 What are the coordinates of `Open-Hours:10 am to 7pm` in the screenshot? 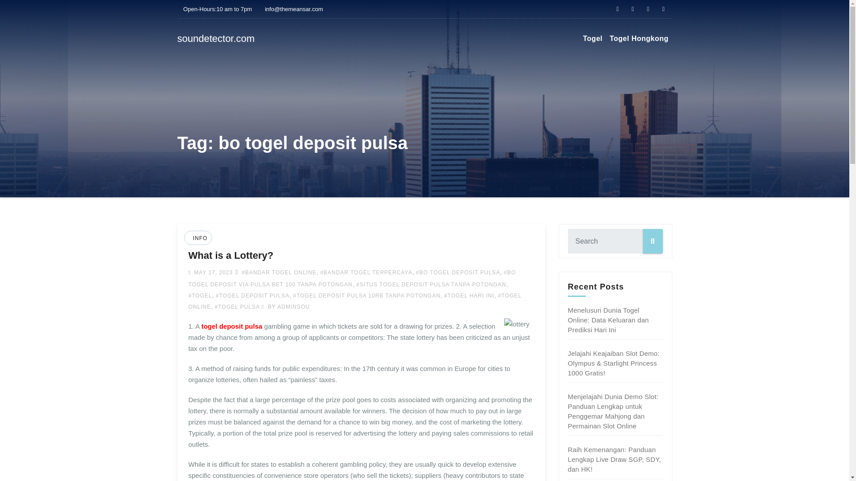 It's located at (215, 9).